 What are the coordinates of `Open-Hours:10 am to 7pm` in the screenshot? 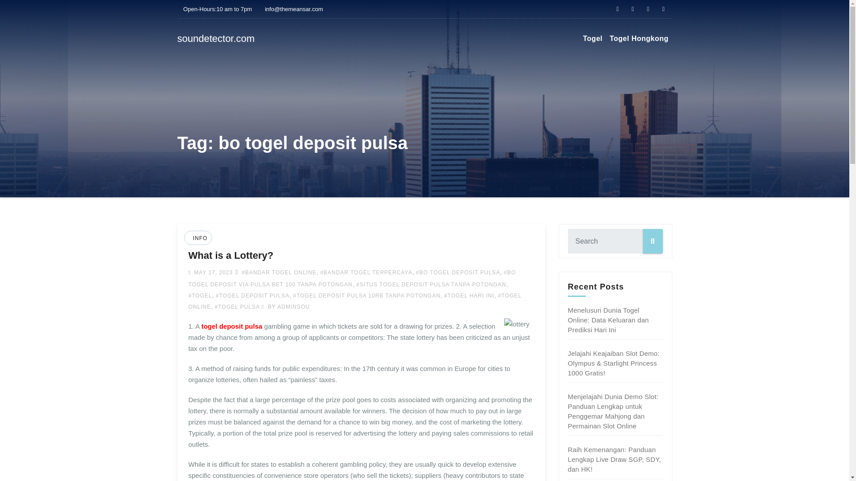 It's located at (215, 9).